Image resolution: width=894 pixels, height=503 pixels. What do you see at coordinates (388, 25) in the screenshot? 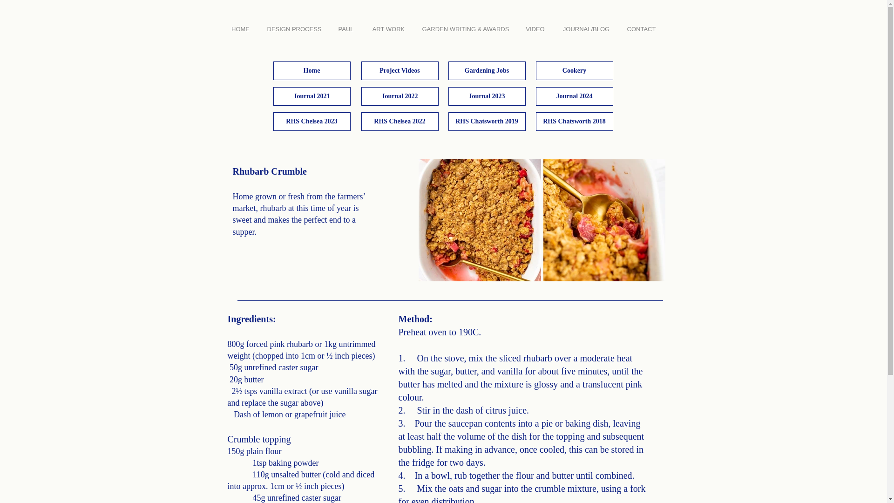
I see `ART WORK` at bounding box center [388, 25].